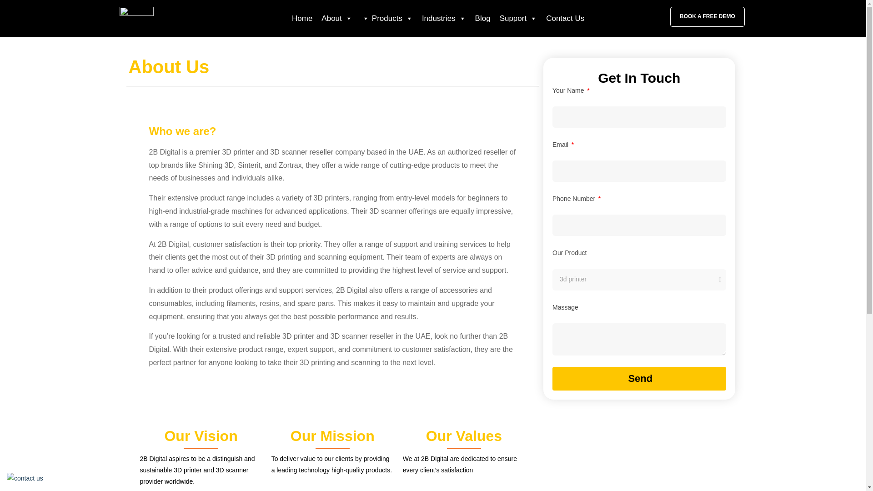 The height and width of the screenshot is (491, 873). Describe the element at coordinates (387, 18) in the screenshot. I see `Products` at that location.